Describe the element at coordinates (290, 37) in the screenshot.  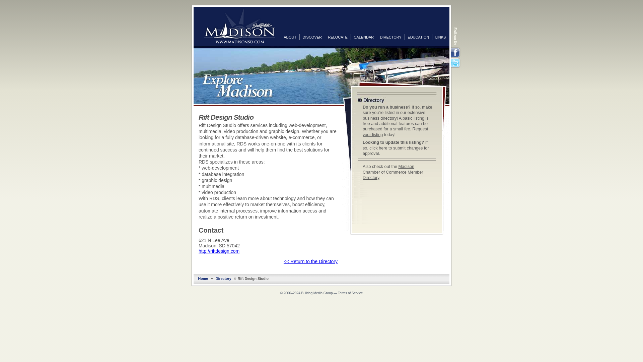
I see `ABOUT` at that location.